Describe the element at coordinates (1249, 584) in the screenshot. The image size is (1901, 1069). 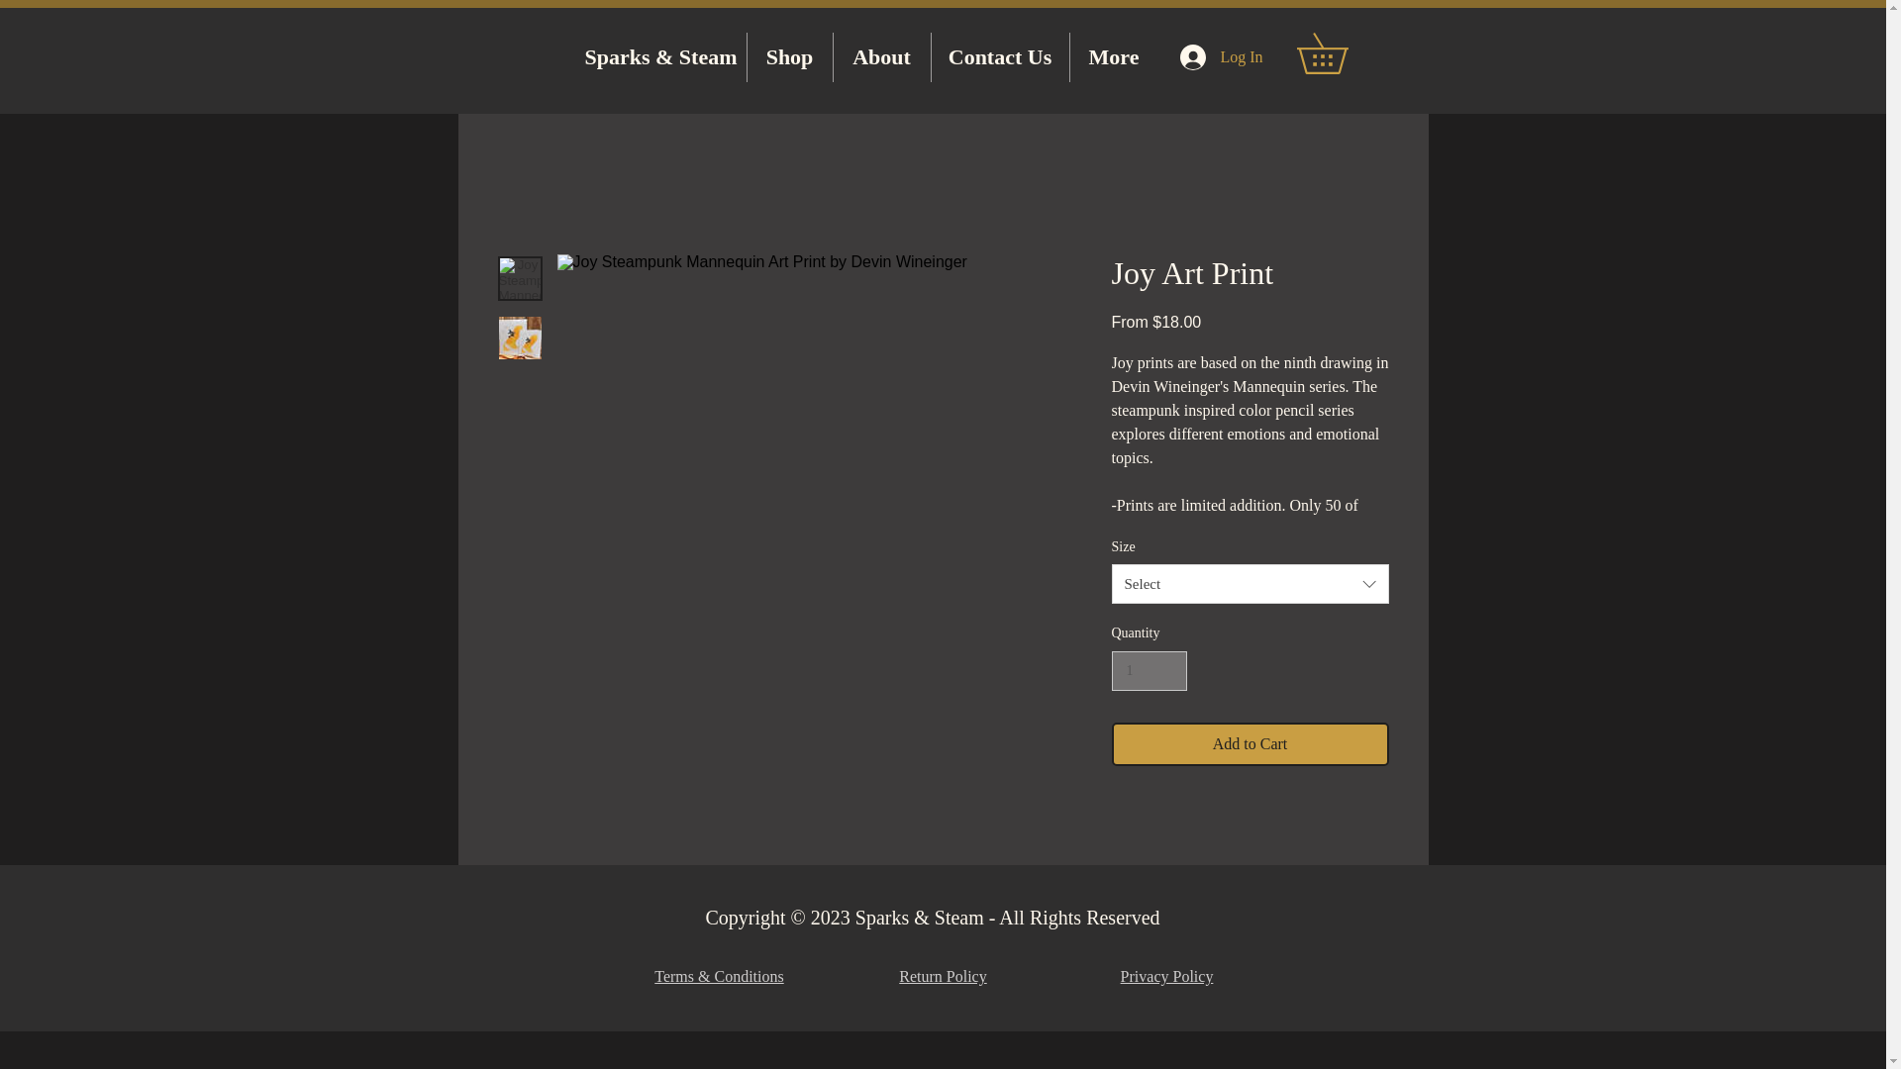
I see `Select` at that location.